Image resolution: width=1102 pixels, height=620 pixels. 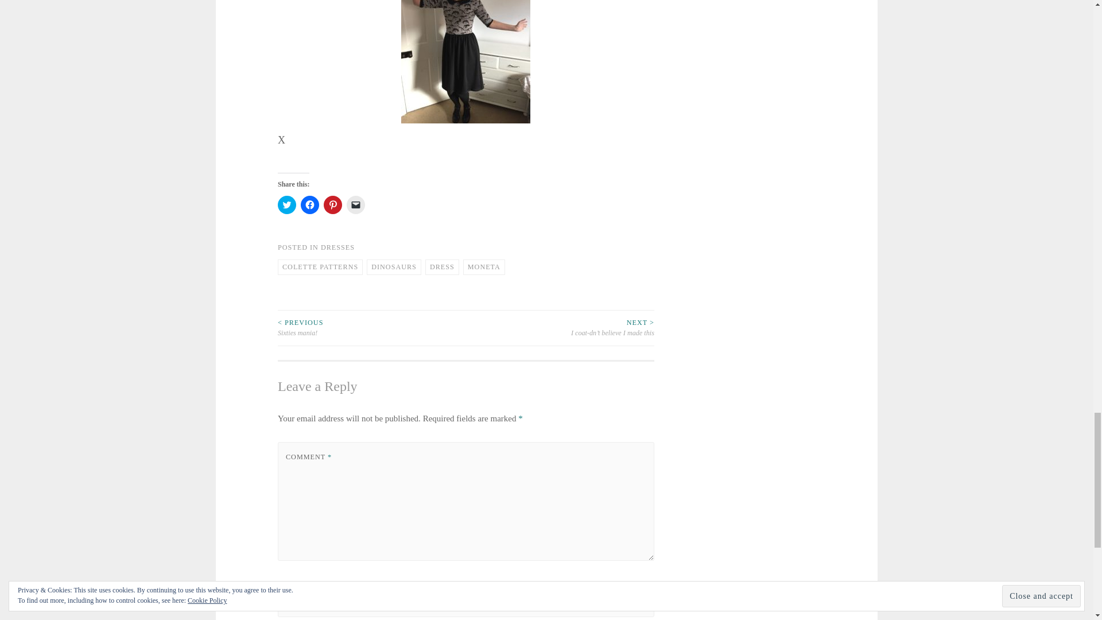 What do you see at coordinates (333, 204) in the screenshot?
I see `Click to share on Pinterest` at bounding box center [333, 204].